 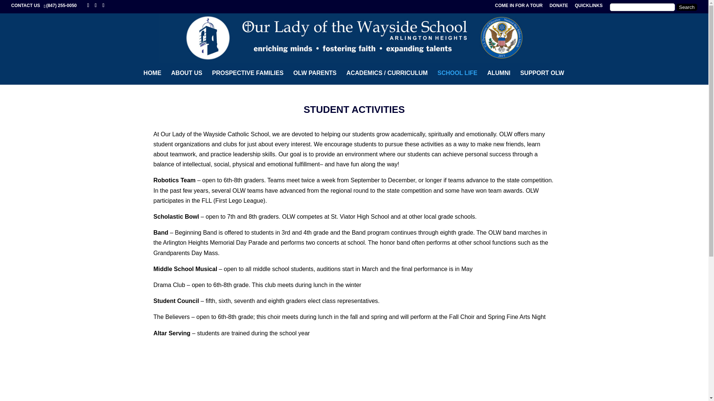 I want to click on ABOUT US, so click(x=187, y=76).